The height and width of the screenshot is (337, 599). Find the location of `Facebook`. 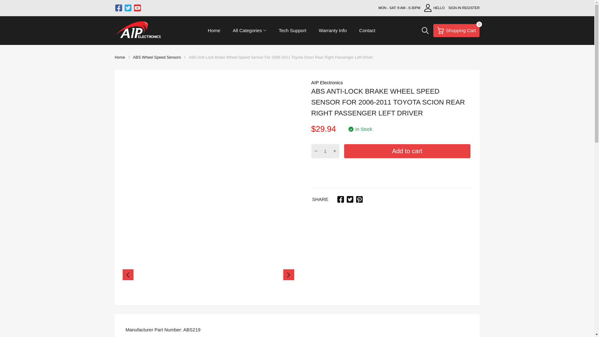

Facebook is located at coordinates (327, 82).